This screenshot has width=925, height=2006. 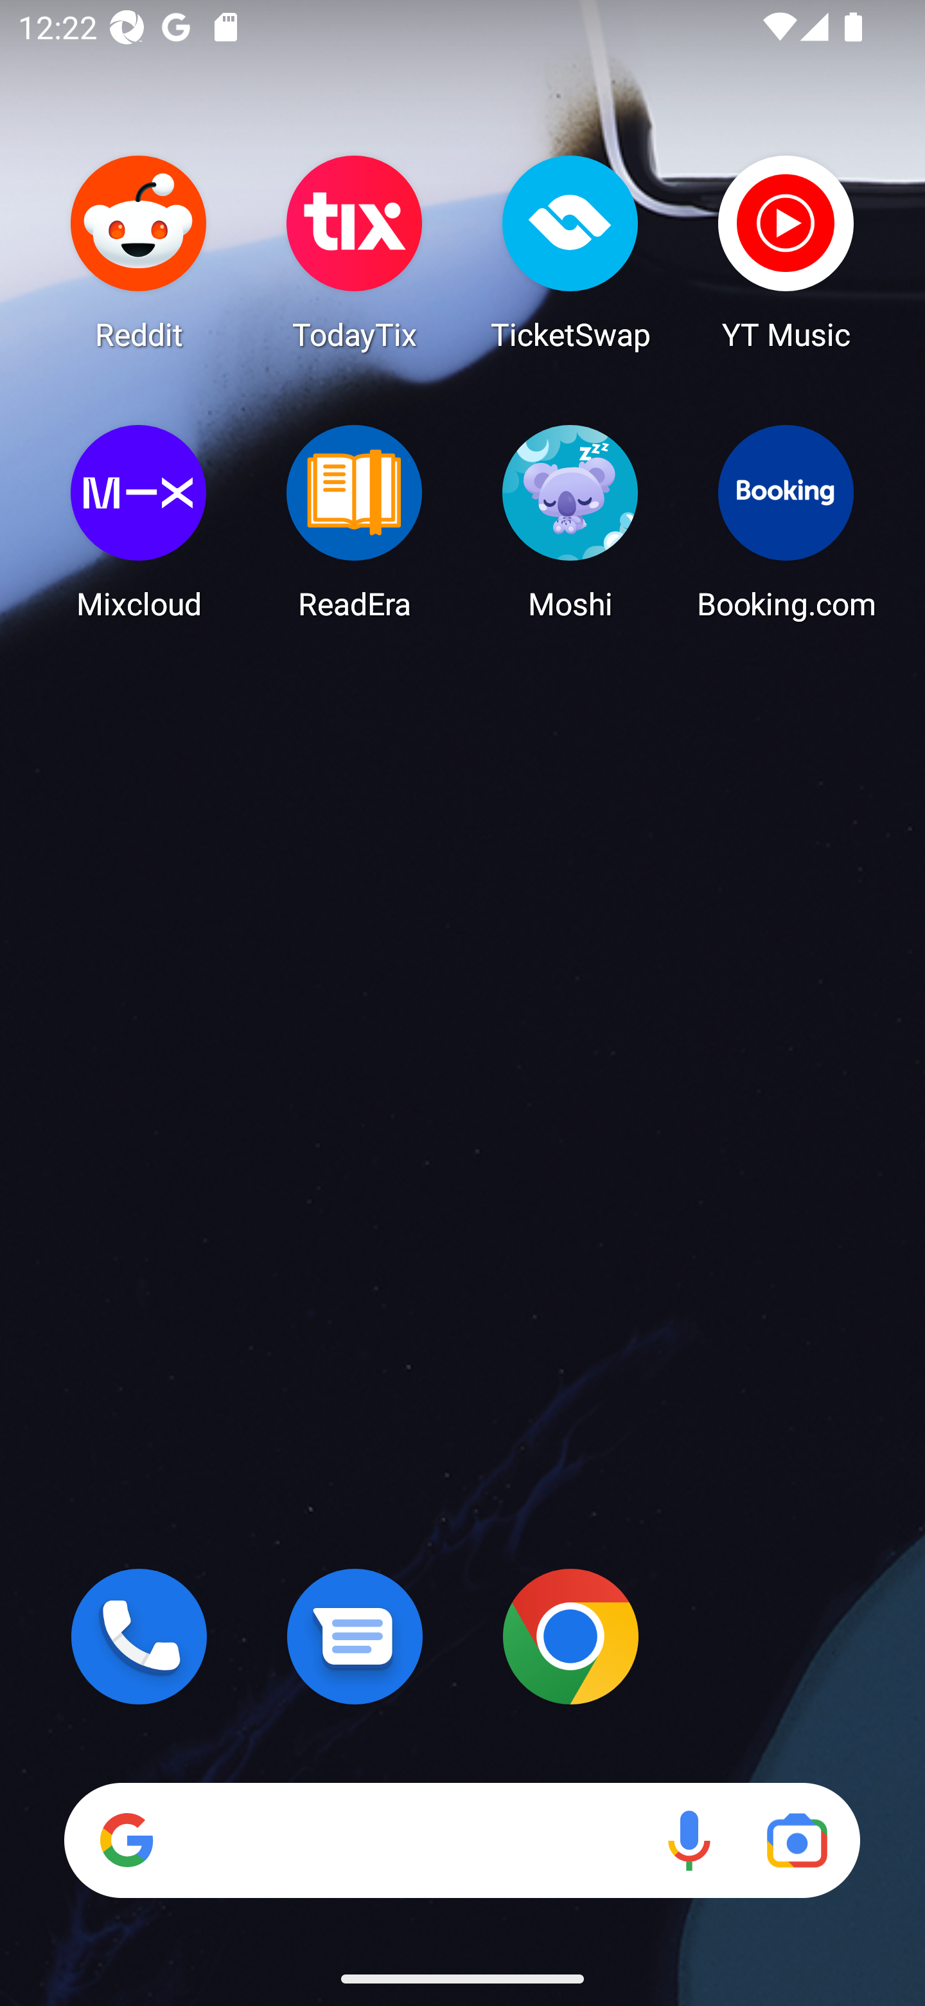 What do you see at coordinates (355, 521) in the screenshot?
I see `ReadEra` at bounding box center [355, 521].